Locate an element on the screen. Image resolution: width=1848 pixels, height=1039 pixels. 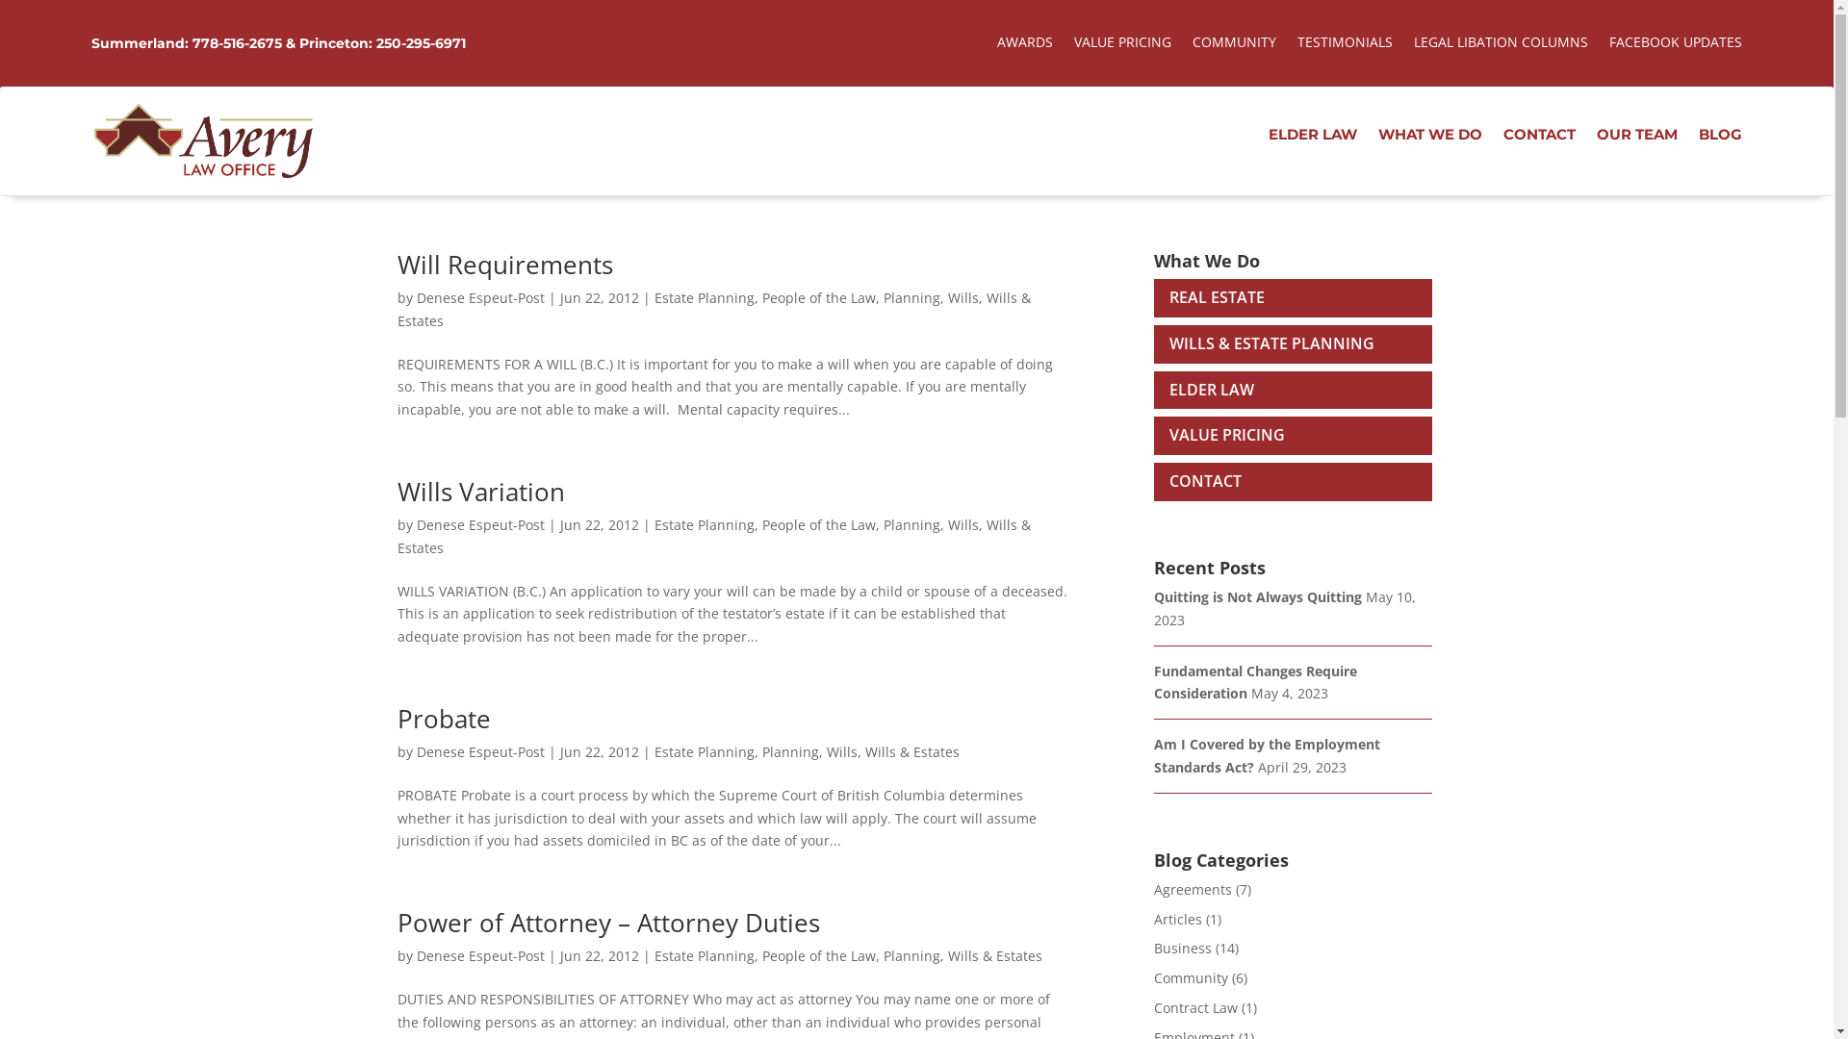
VALUE PRICING is located at coordinates (1122, 46).